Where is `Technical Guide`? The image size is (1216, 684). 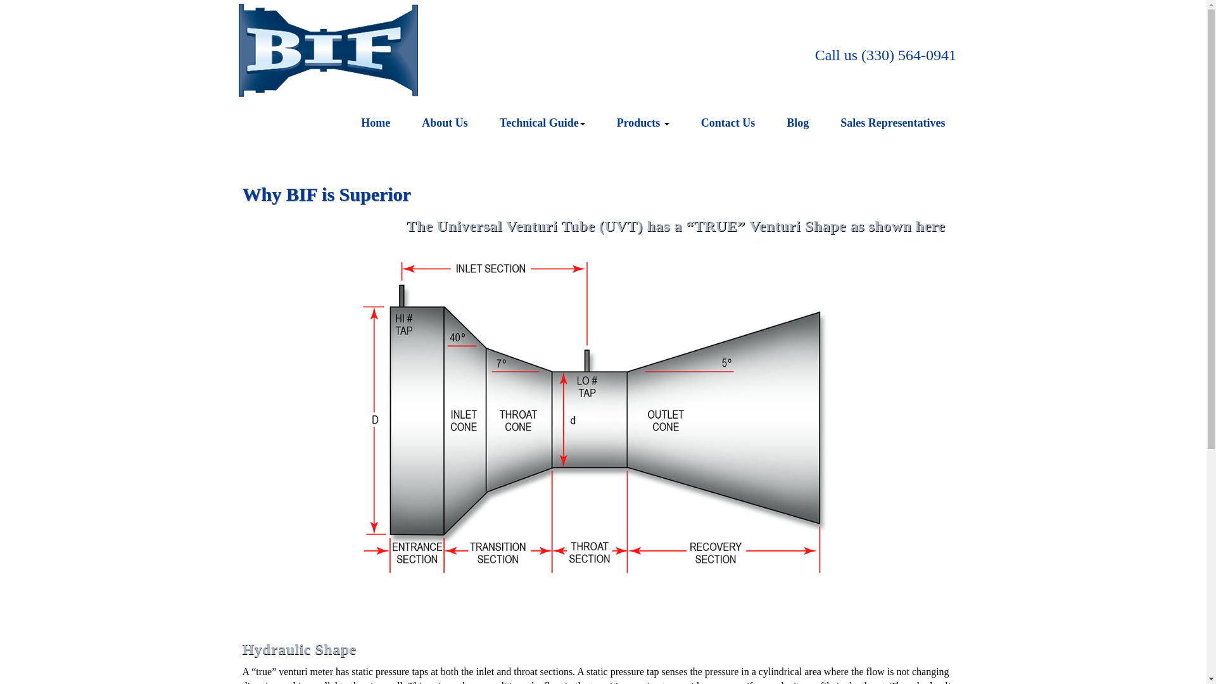
Technical Guide is located at coordinates (542, 123).